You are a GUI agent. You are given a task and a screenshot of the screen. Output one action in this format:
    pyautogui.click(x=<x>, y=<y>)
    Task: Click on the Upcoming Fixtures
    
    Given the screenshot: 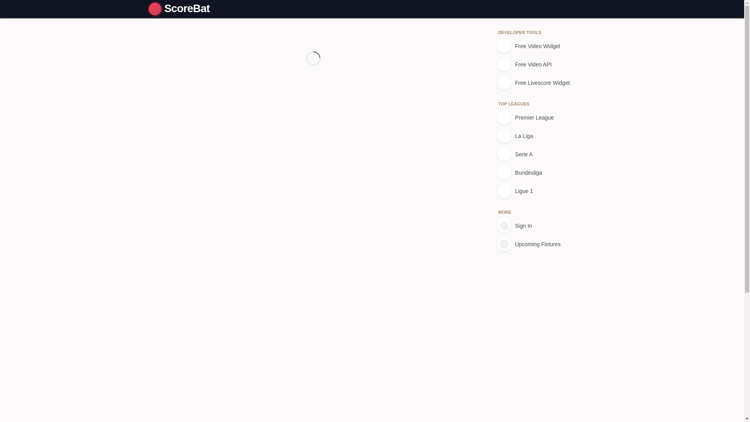 What is the action you would take?
    pyautogui.click(x=539, y=244)
    